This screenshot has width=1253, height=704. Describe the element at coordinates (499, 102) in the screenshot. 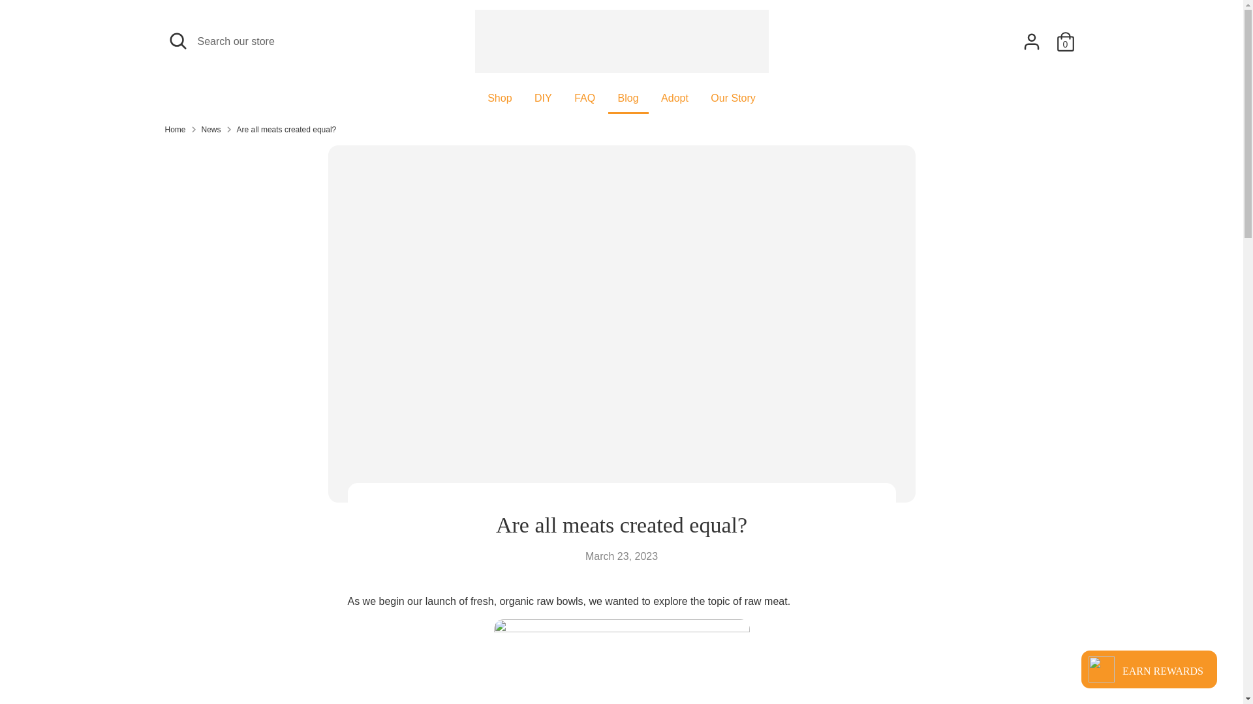

I see `Shop` at that location.